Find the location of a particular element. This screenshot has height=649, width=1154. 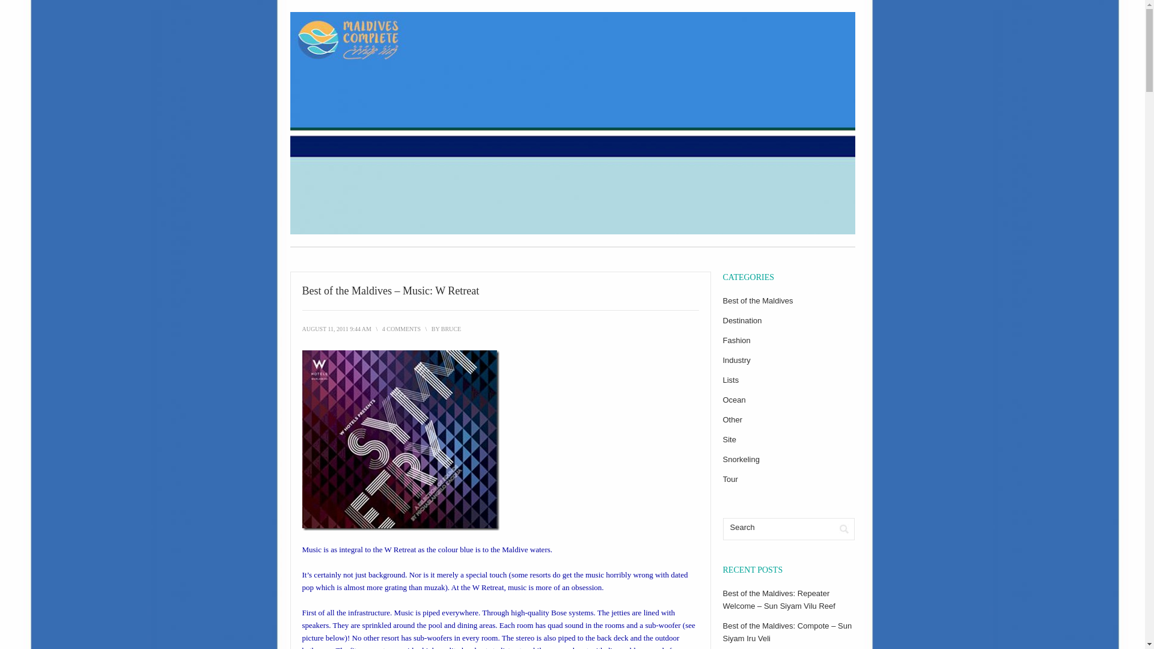

Search is located at coordinates (844, 529).